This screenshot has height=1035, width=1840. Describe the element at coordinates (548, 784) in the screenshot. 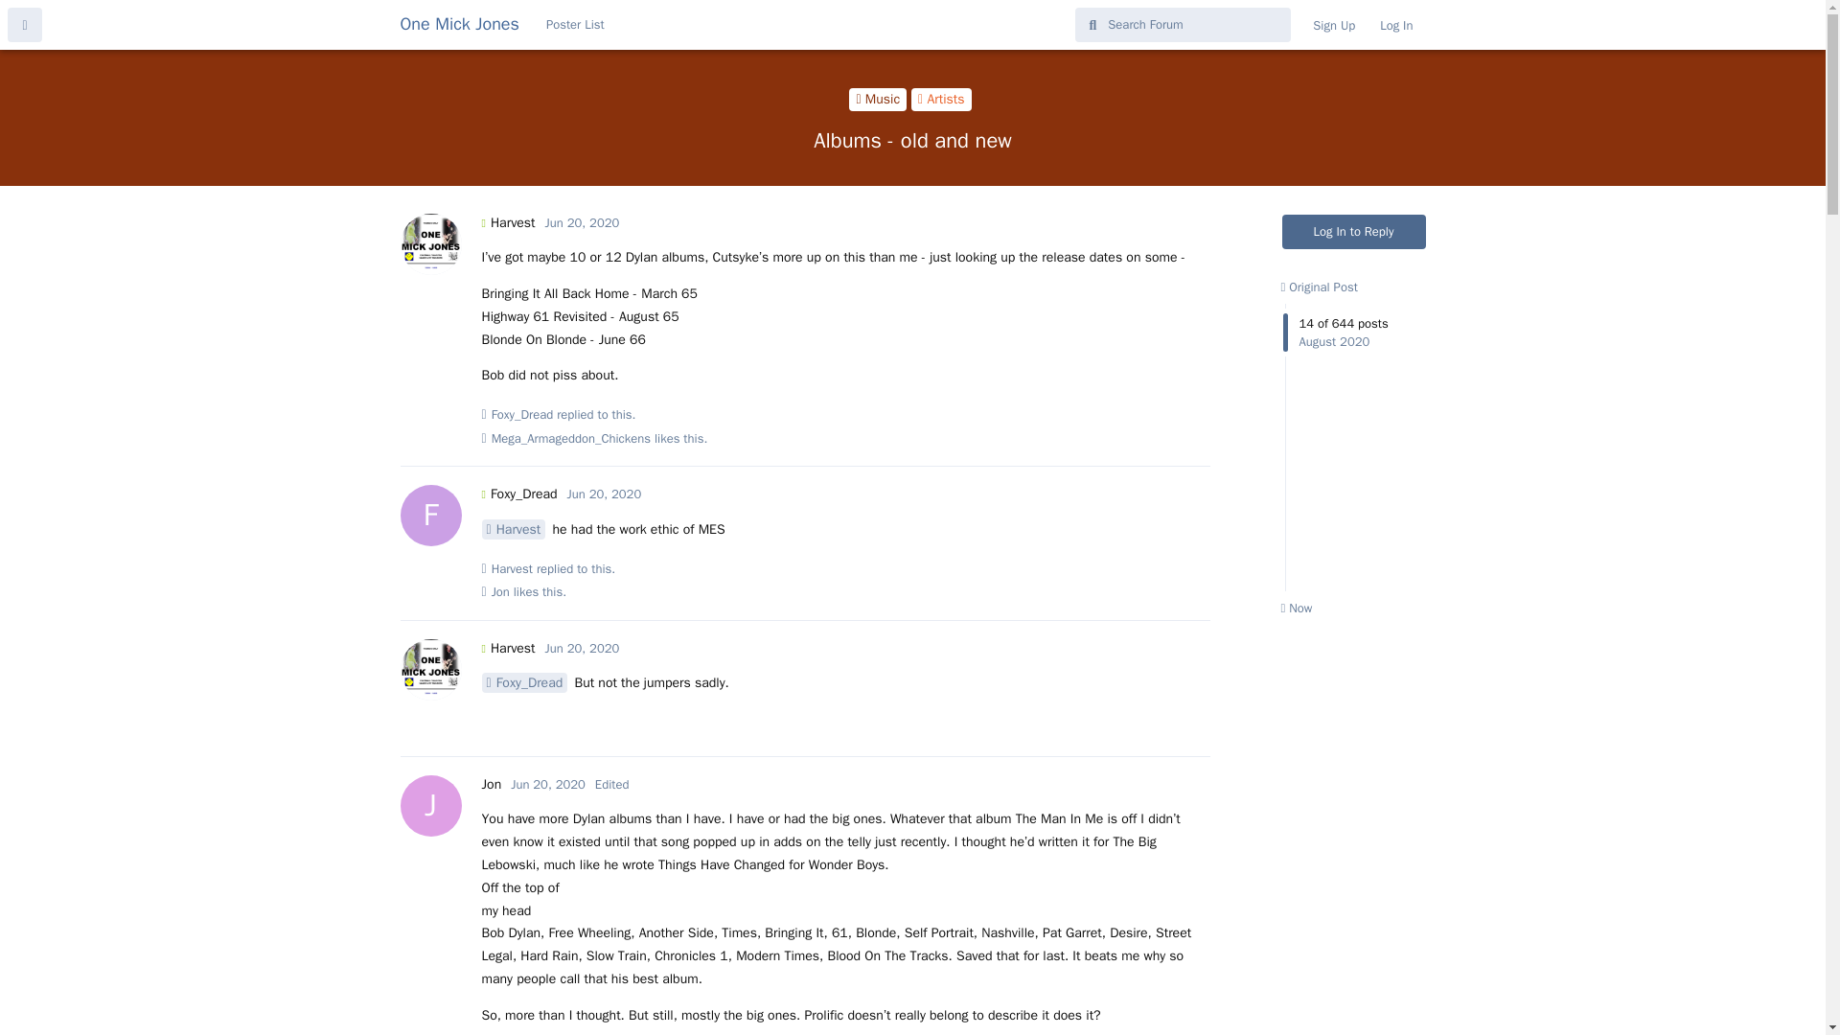

I see `Jun 20, 2020` at that location.